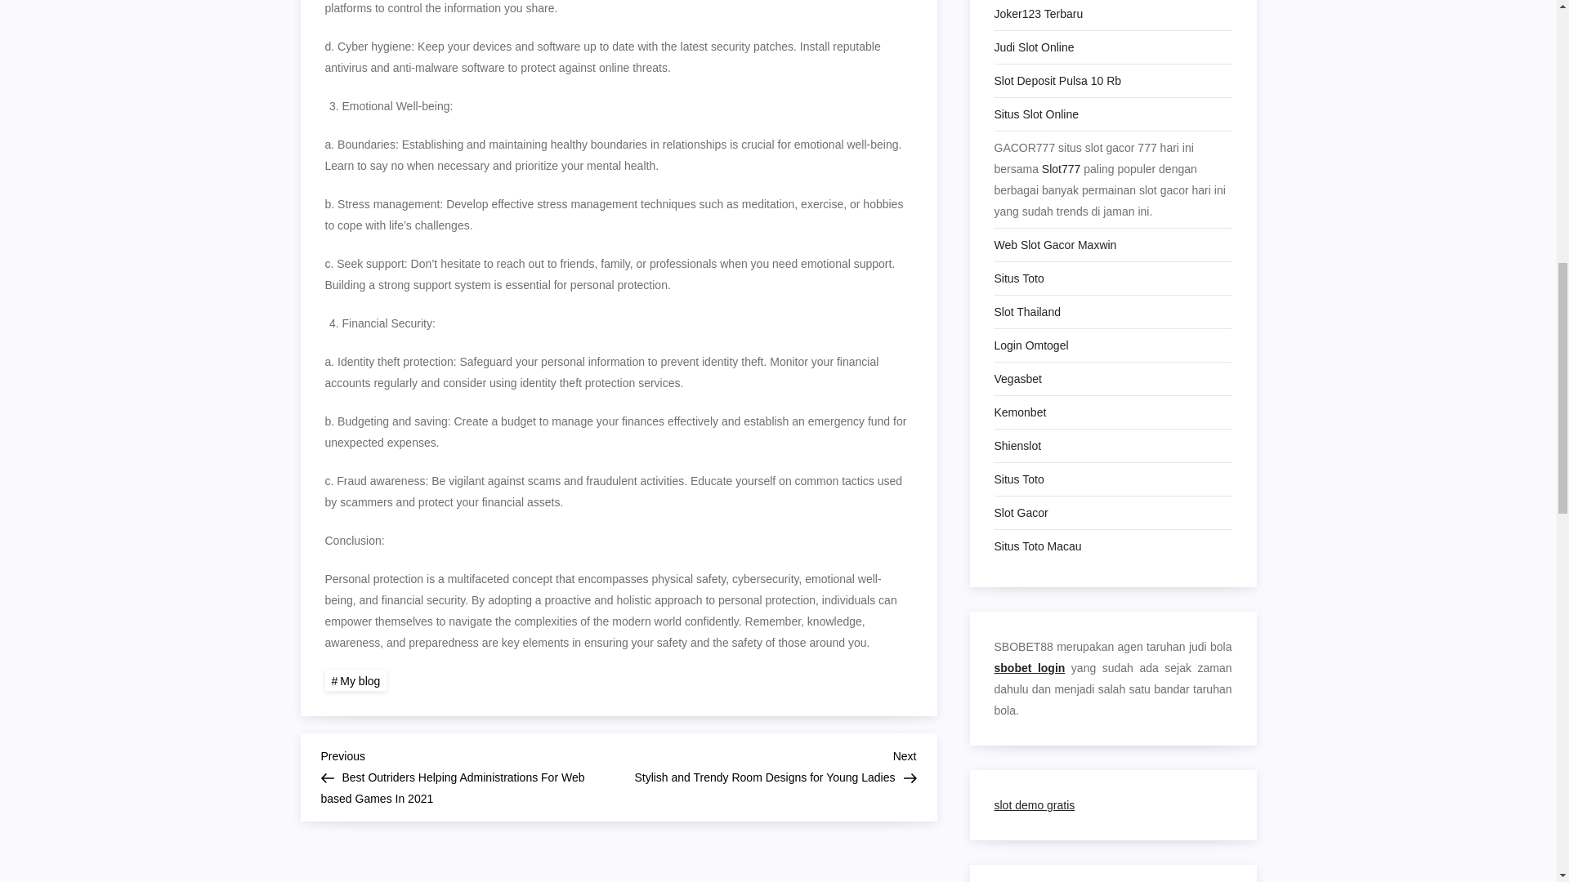 The image size is (1569, 882). Describe the element at coordinates (1036, 546) in the screenshot. I see `Situs Toto Macau` at that location.